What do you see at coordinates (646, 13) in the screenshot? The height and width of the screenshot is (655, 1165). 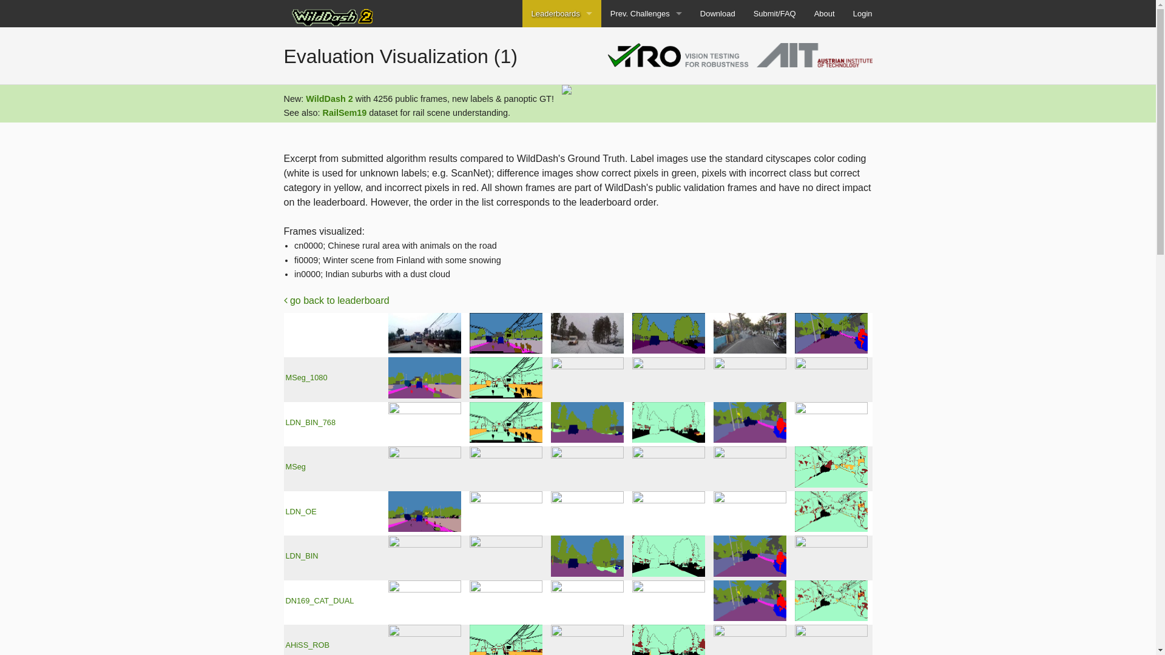 I see `Prev. Challenges` at bounding box center [646, 13].